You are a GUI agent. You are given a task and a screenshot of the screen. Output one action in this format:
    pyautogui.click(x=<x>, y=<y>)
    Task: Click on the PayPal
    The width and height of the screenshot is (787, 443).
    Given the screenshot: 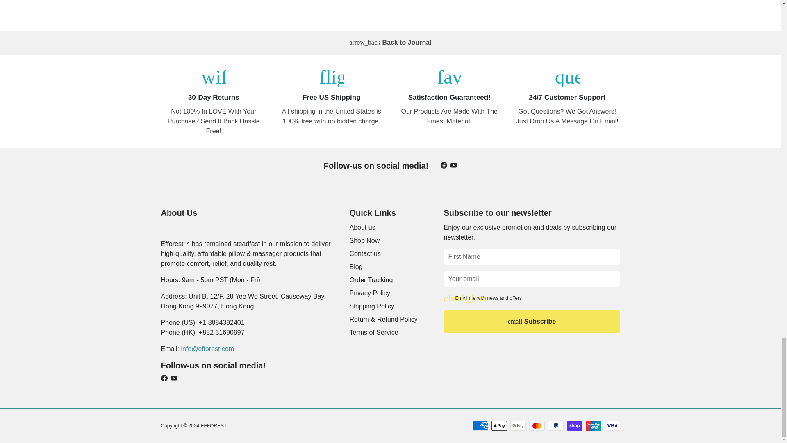 What is the action you would take?
    pyautogui.click(x=555, y=426)
    